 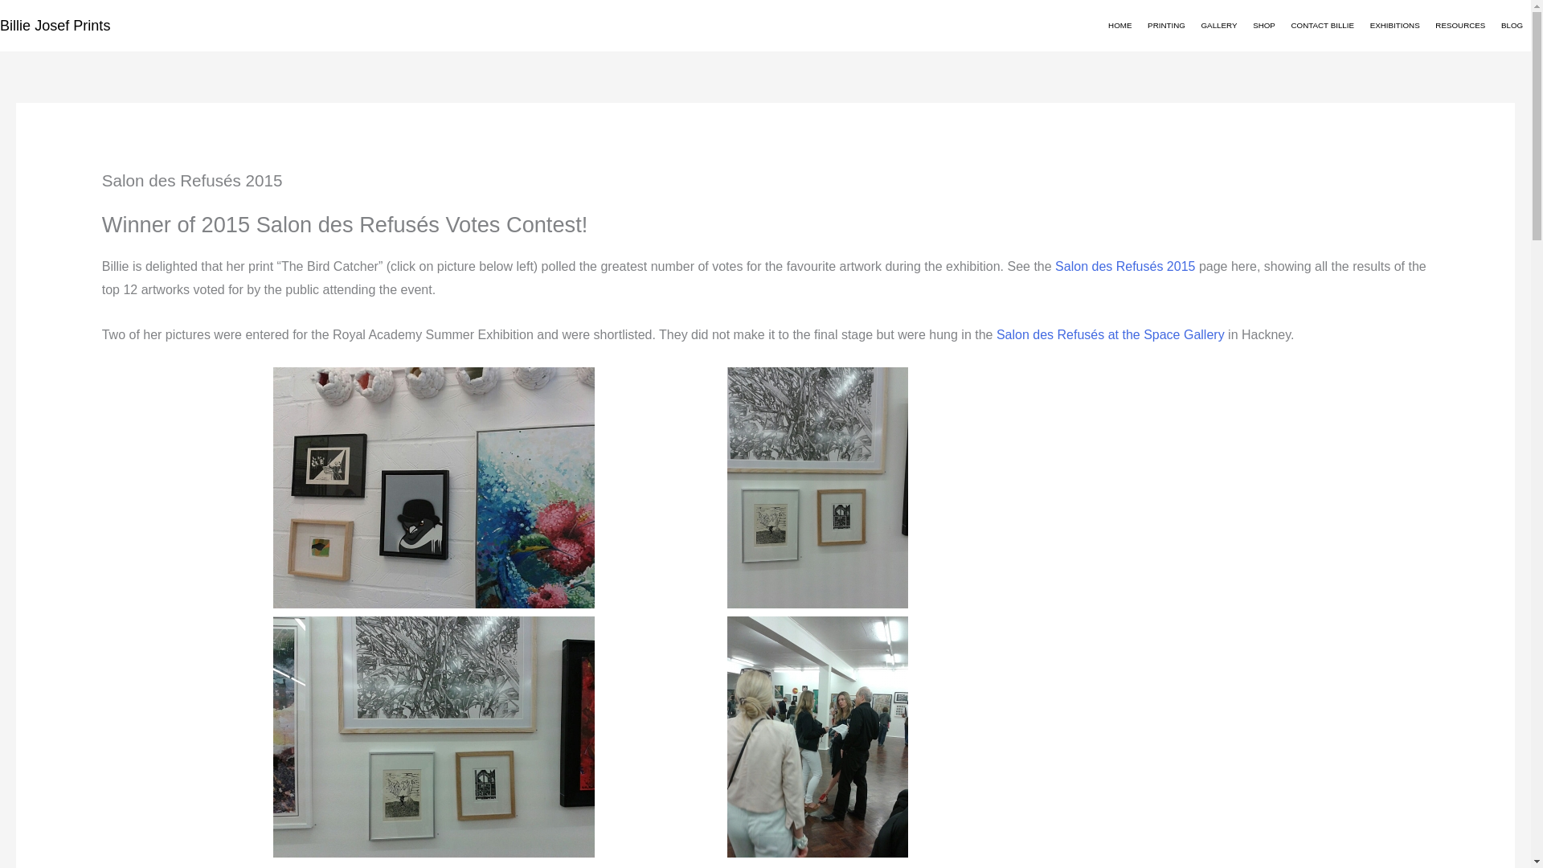 I want to click on GALLERY, so click(x=1218, y=26).